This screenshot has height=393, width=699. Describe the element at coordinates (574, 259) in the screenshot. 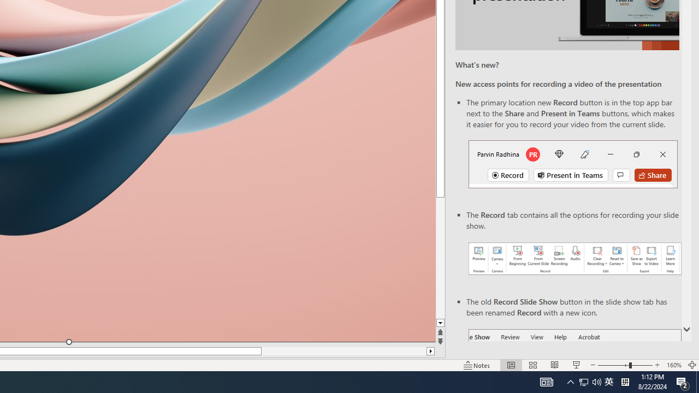

I see `Record your presentations screenshot one` at that location.